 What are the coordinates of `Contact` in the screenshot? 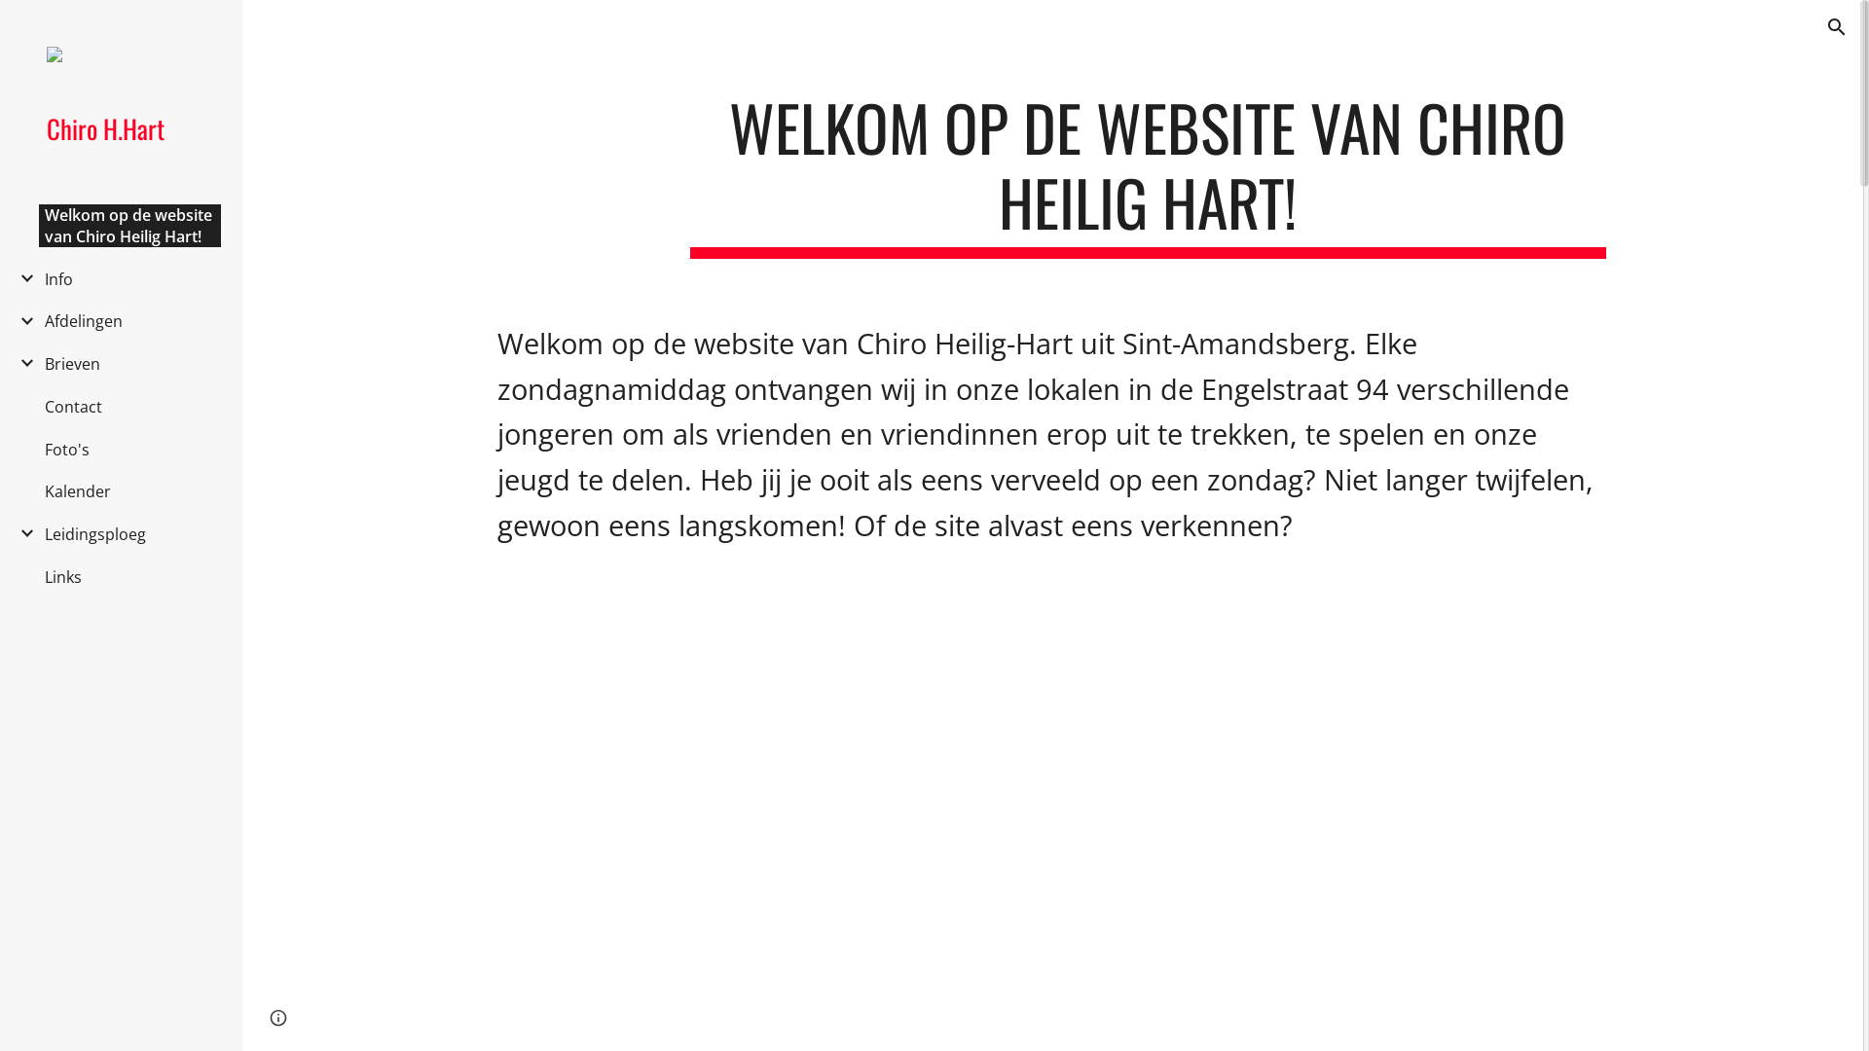 It's located at (74, 407).